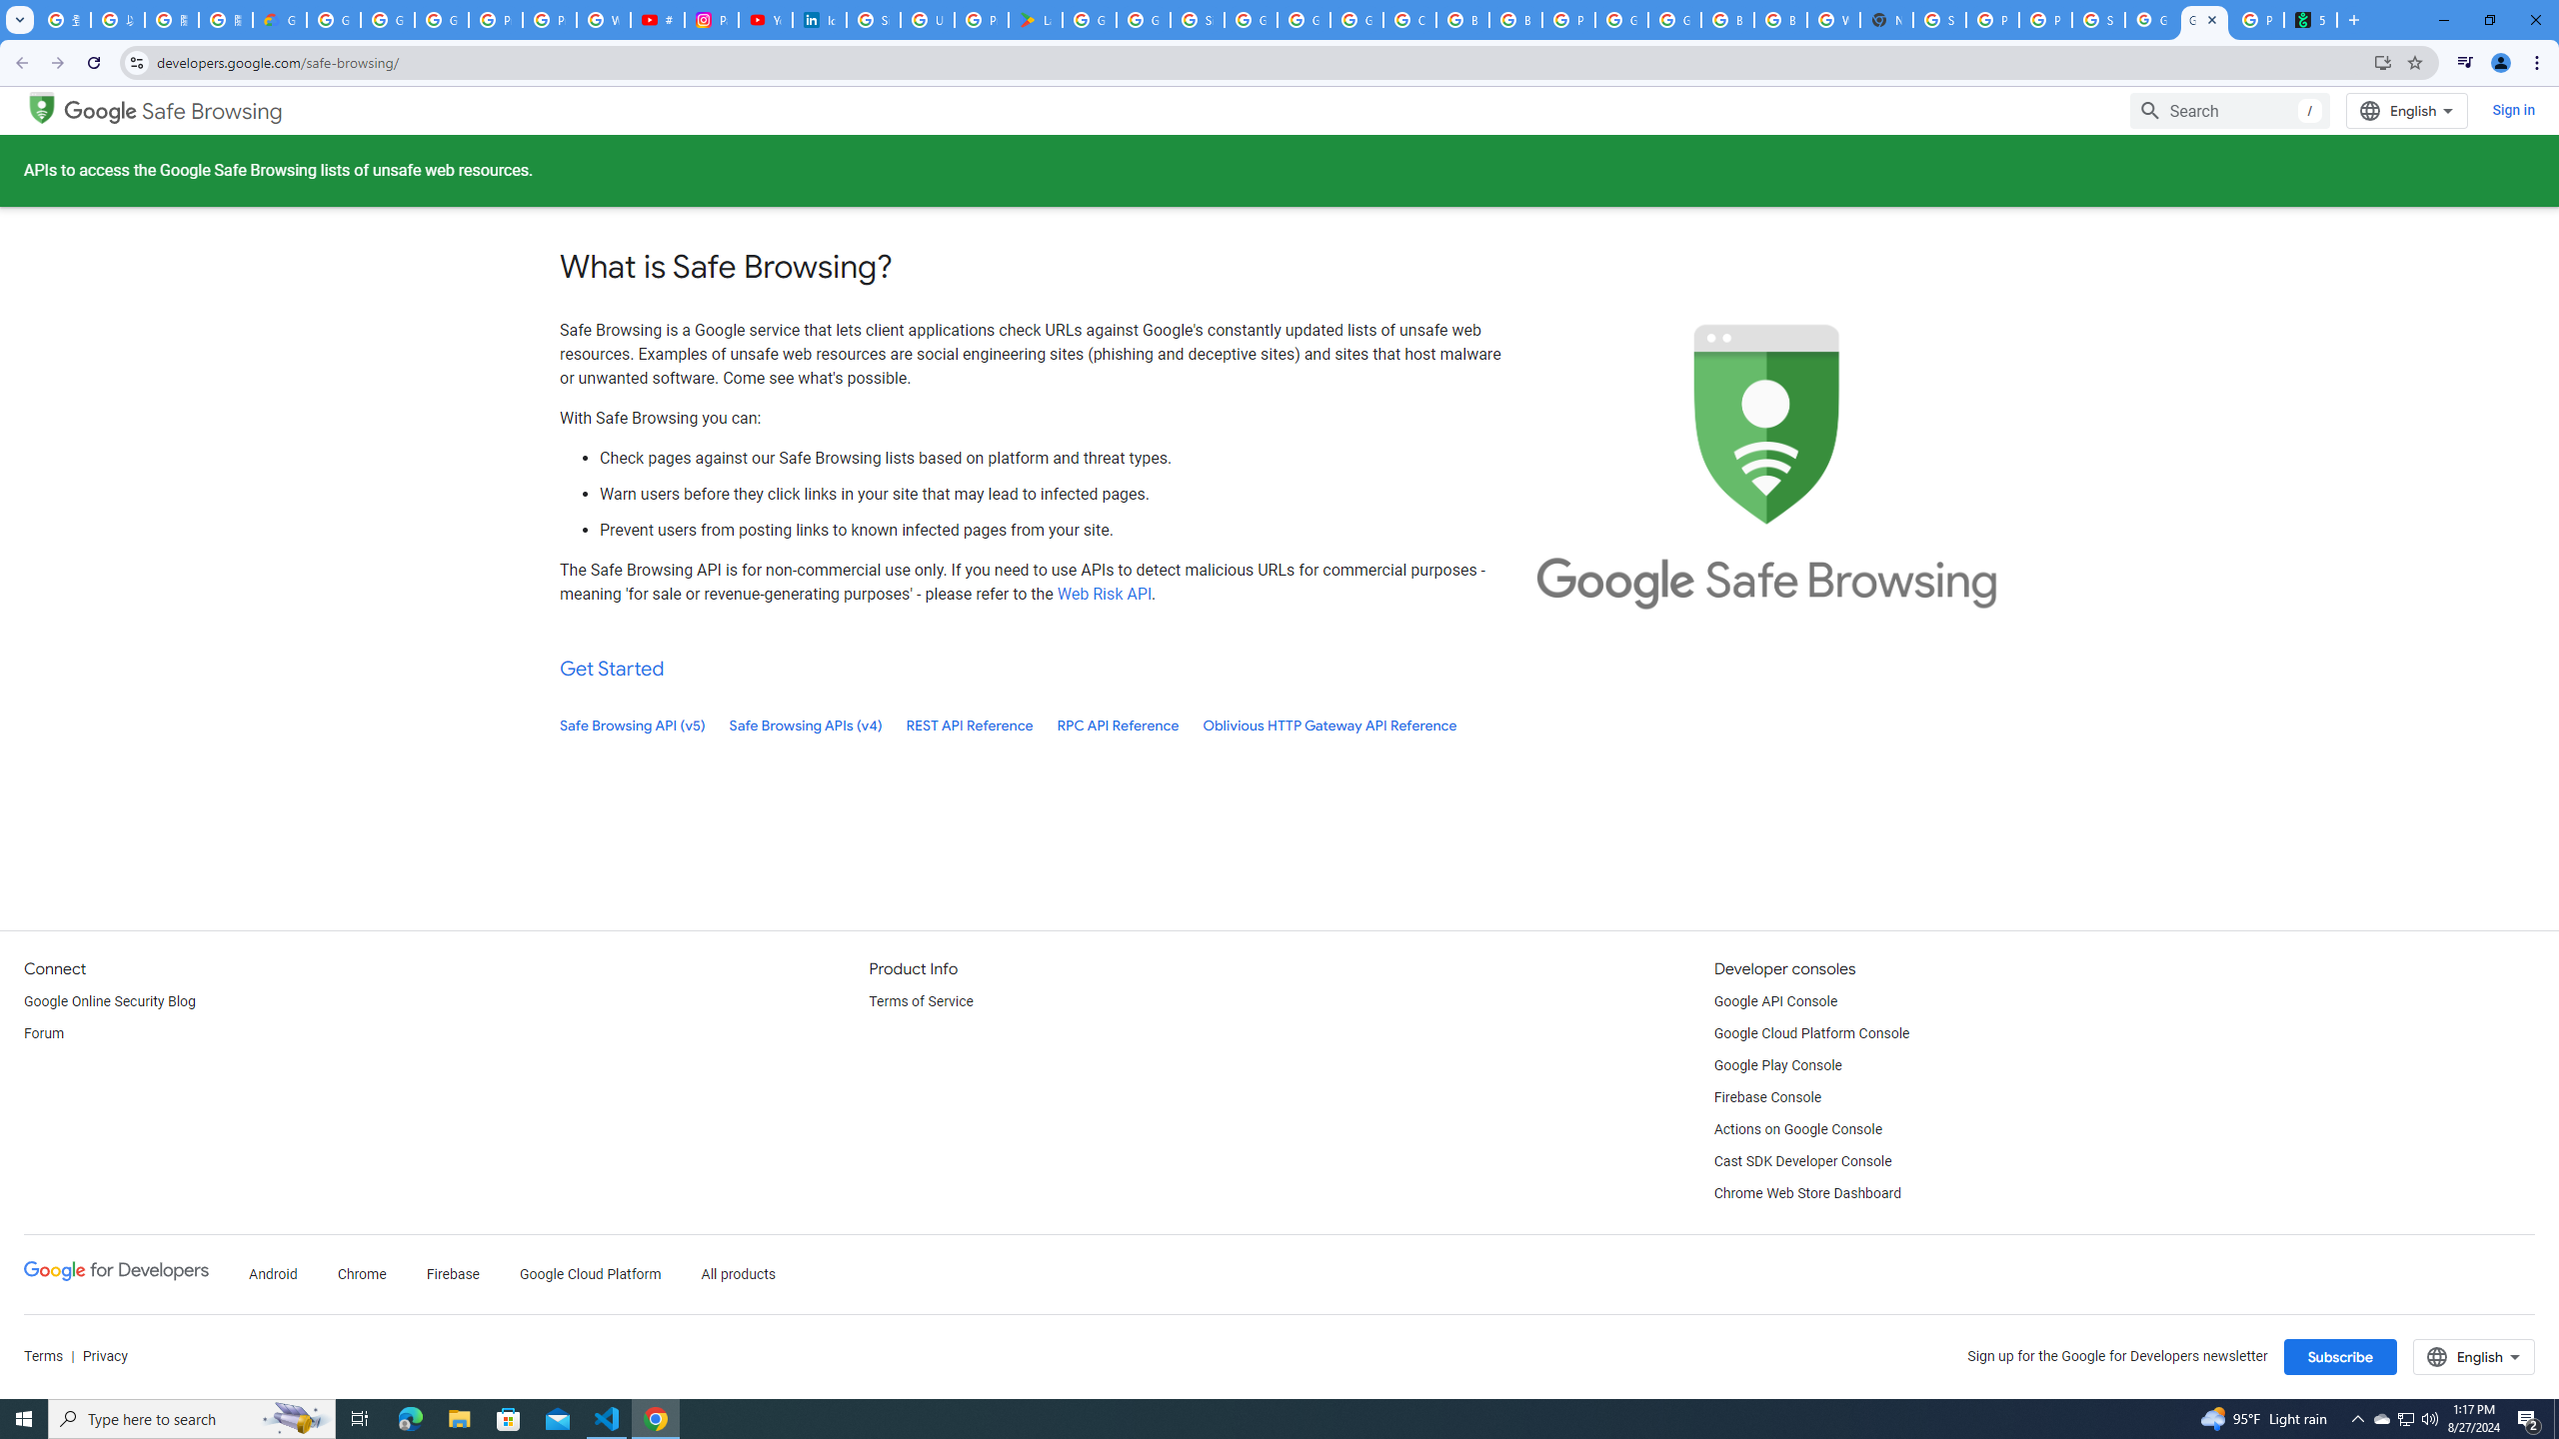  I want to click on All products, so click(740, 1275).